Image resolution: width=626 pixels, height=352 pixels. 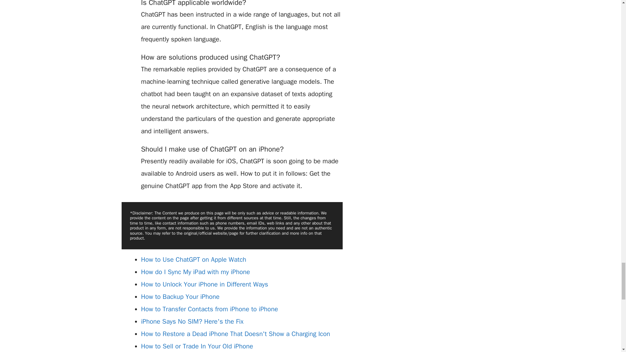 What do you see at coordinates (197, 346) in the screenshot?
I see `How to Sell or Trade In Your Old iPhone` at bounding box center [197, 346].